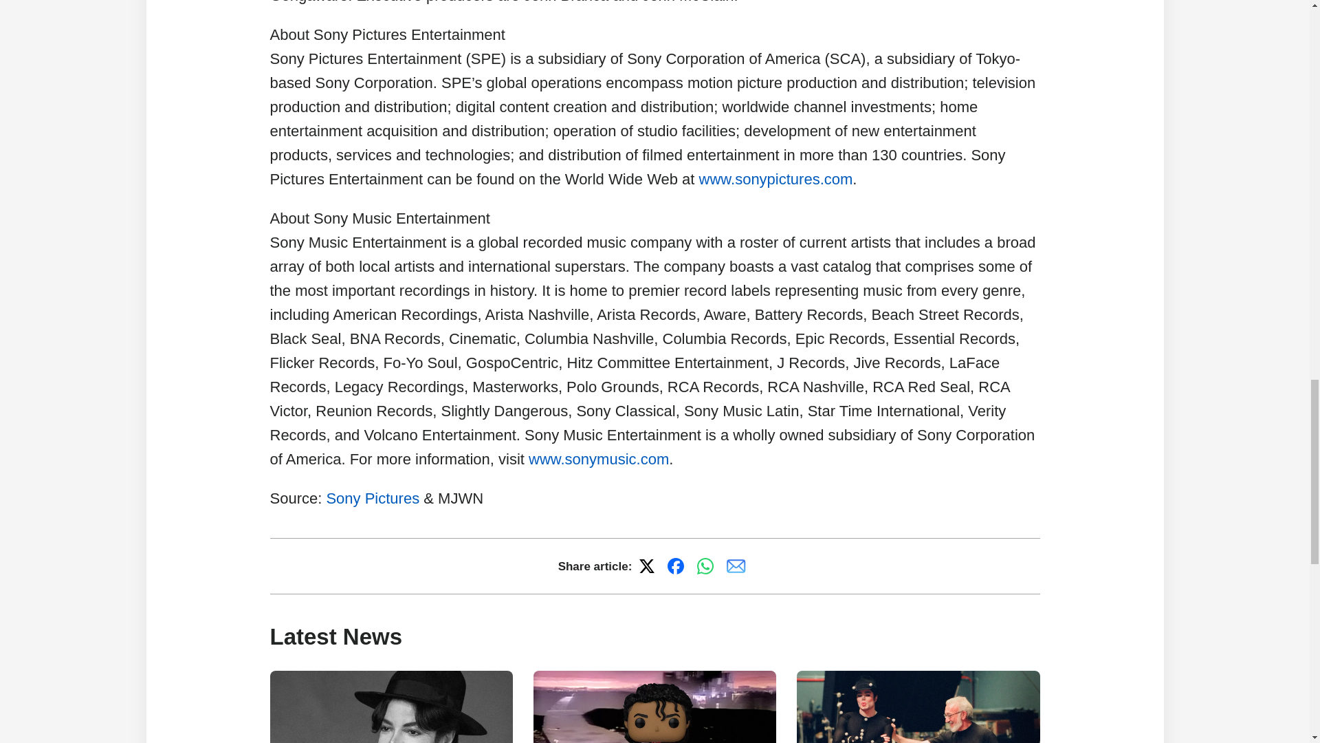 This screenshot has height=743, width=1320. Describe the element at coordinates (599, 459) in the screenshot. I see `www.sonymusic.com` at that location.